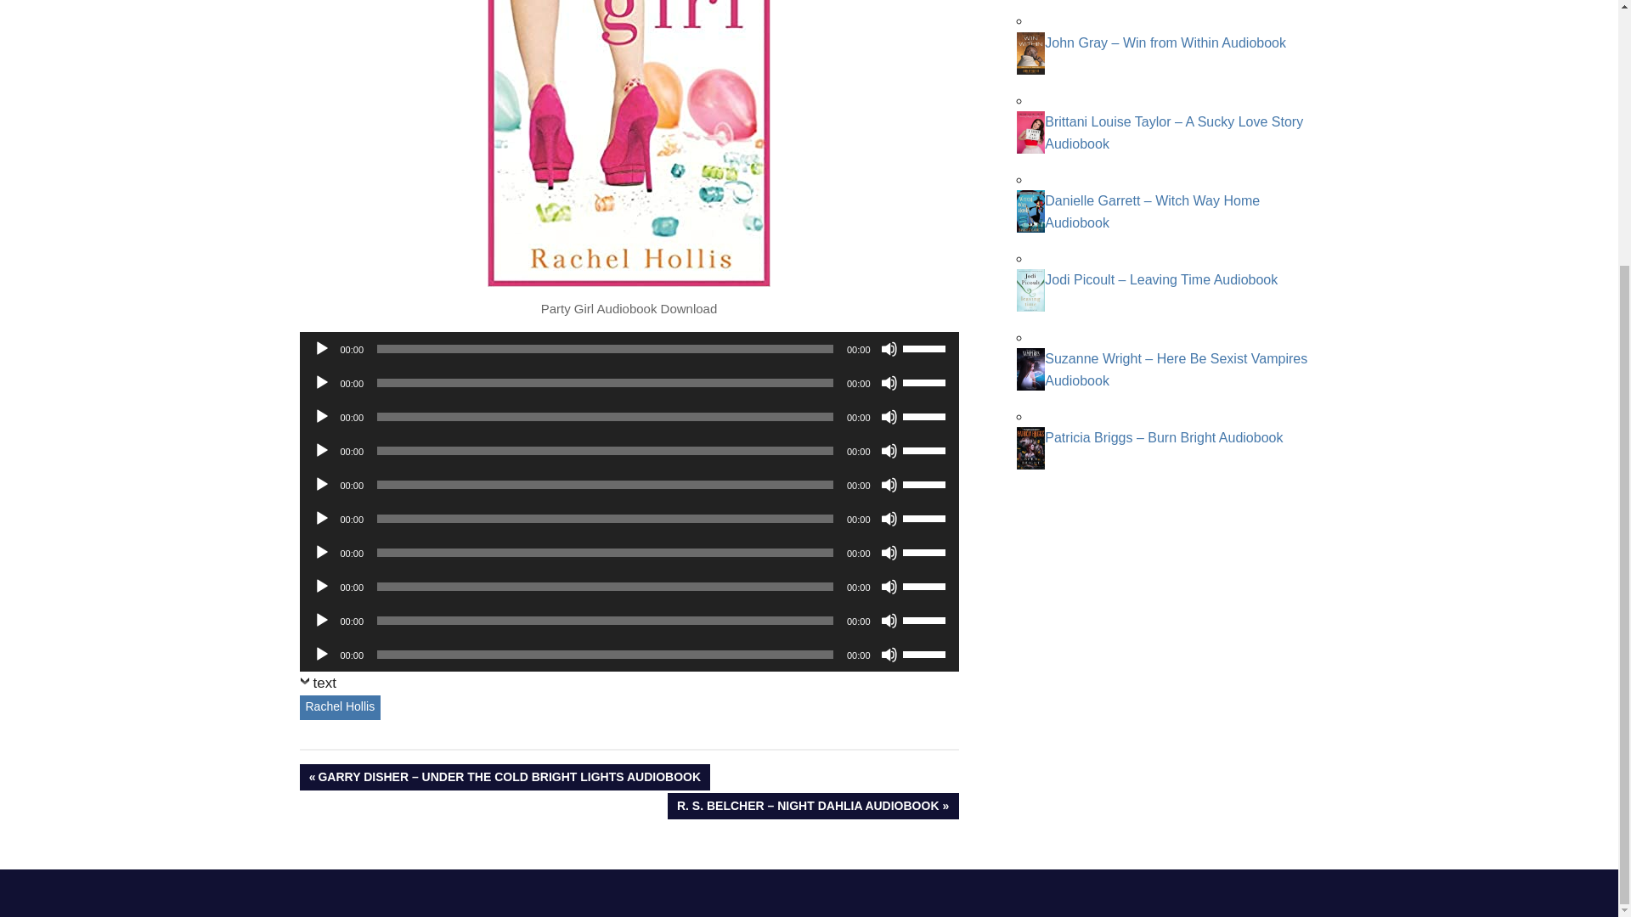 The width and height of the screenshot is (1631, 917). What do you see at coordinates (321, 348) in the screenshot?
I see `Play` at bounding box center [321, 348].